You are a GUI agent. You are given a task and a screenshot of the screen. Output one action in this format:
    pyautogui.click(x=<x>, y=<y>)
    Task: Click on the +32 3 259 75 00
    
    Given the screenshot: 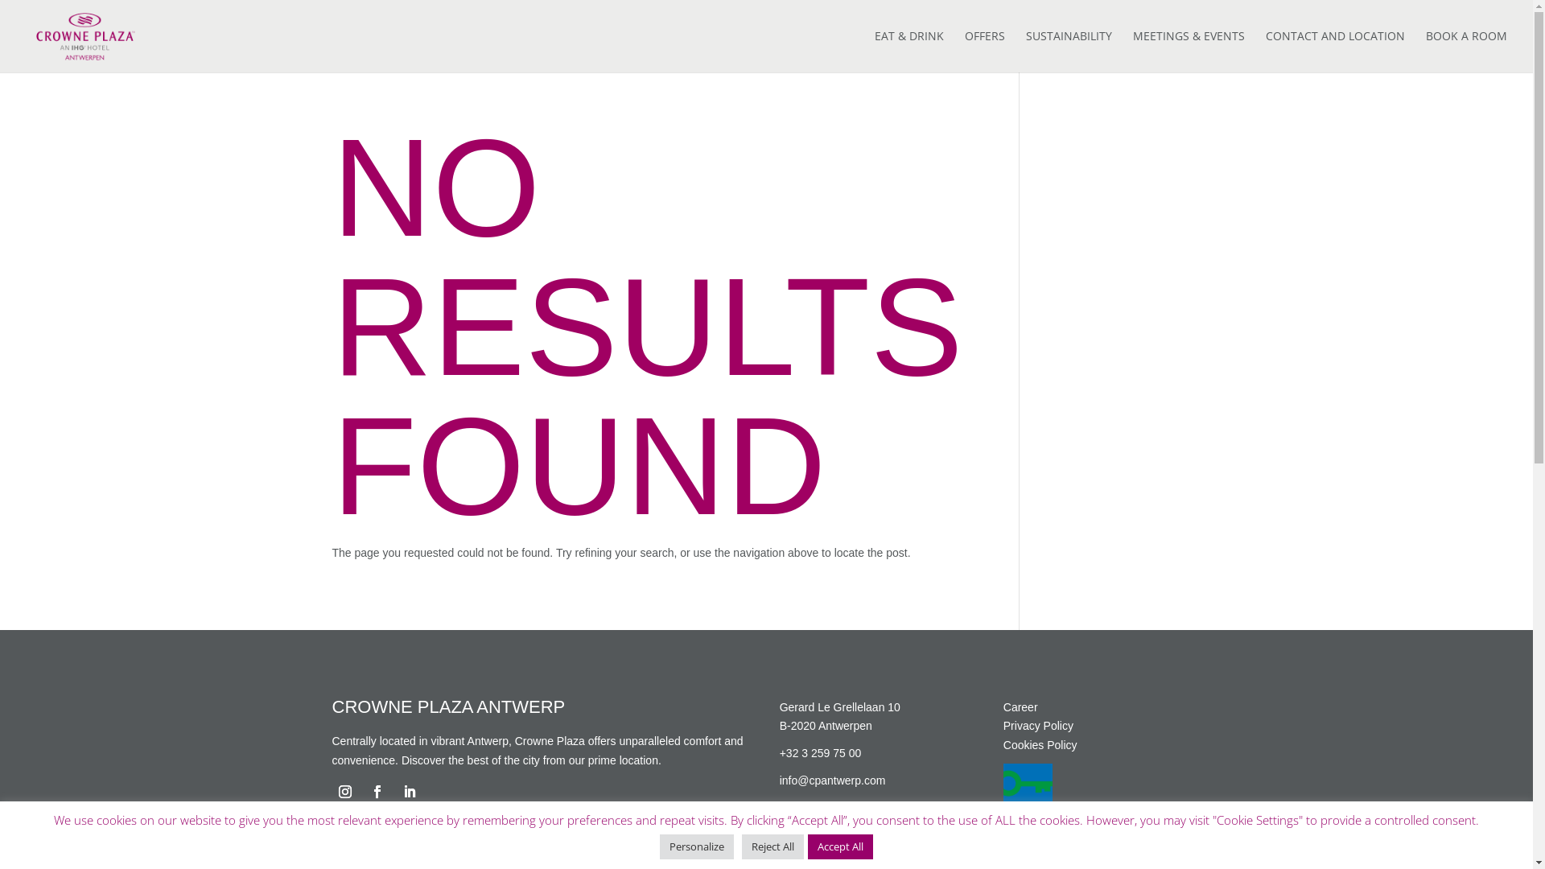 What is the action you would take?
    pyautogui.click(x=821, y=753)
    